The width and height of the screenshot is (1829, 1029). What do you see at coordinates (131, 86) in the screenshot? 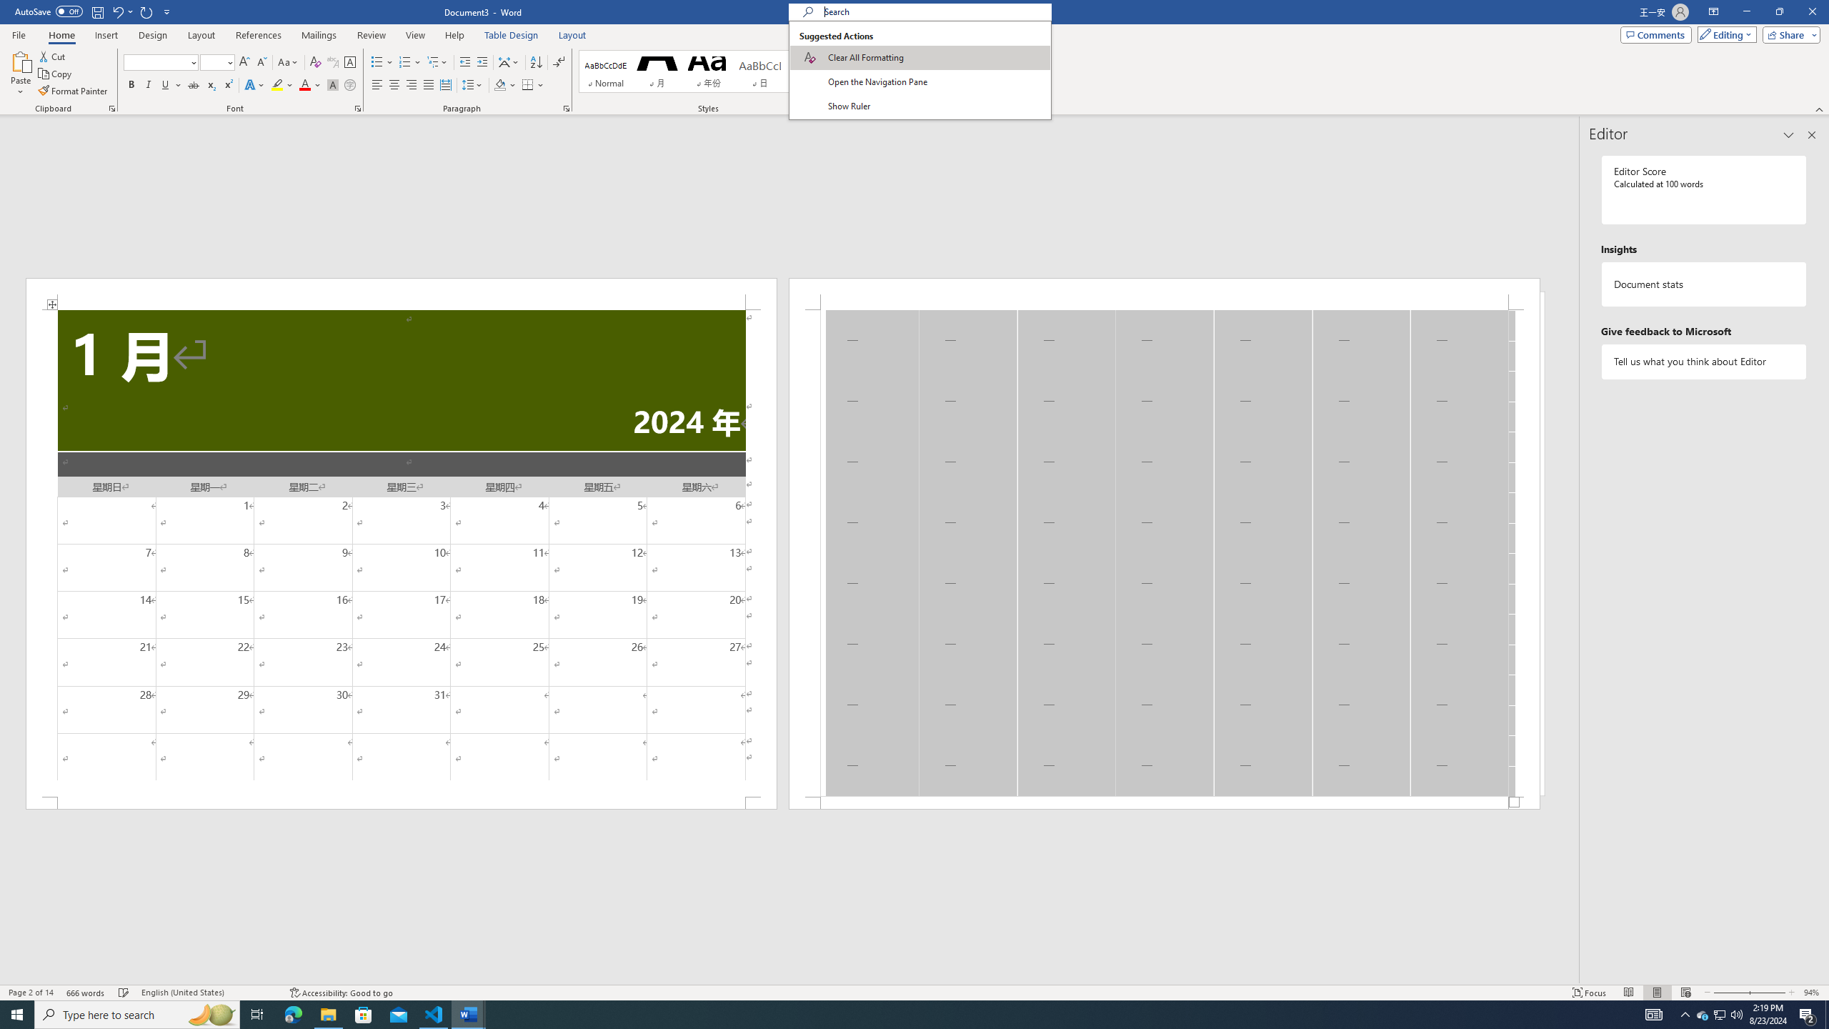
I see `Bold` at bounding box center [131, 86].